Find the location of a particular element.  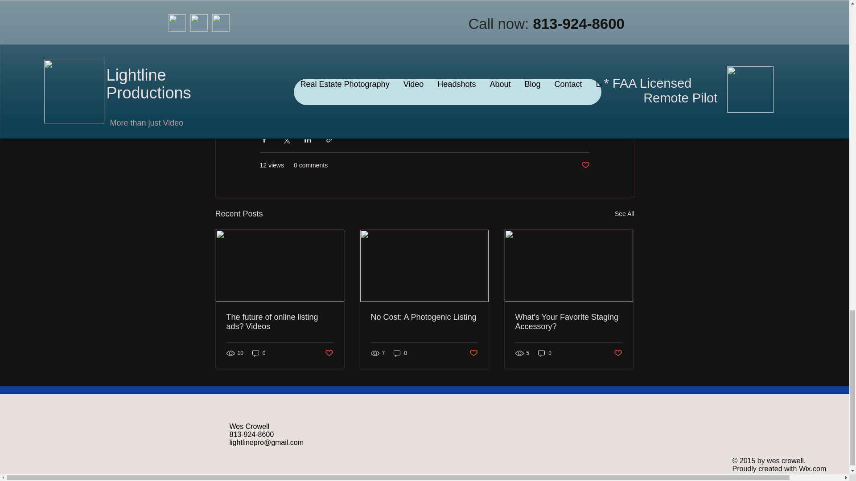

See All is located at coordinates (624, 214).